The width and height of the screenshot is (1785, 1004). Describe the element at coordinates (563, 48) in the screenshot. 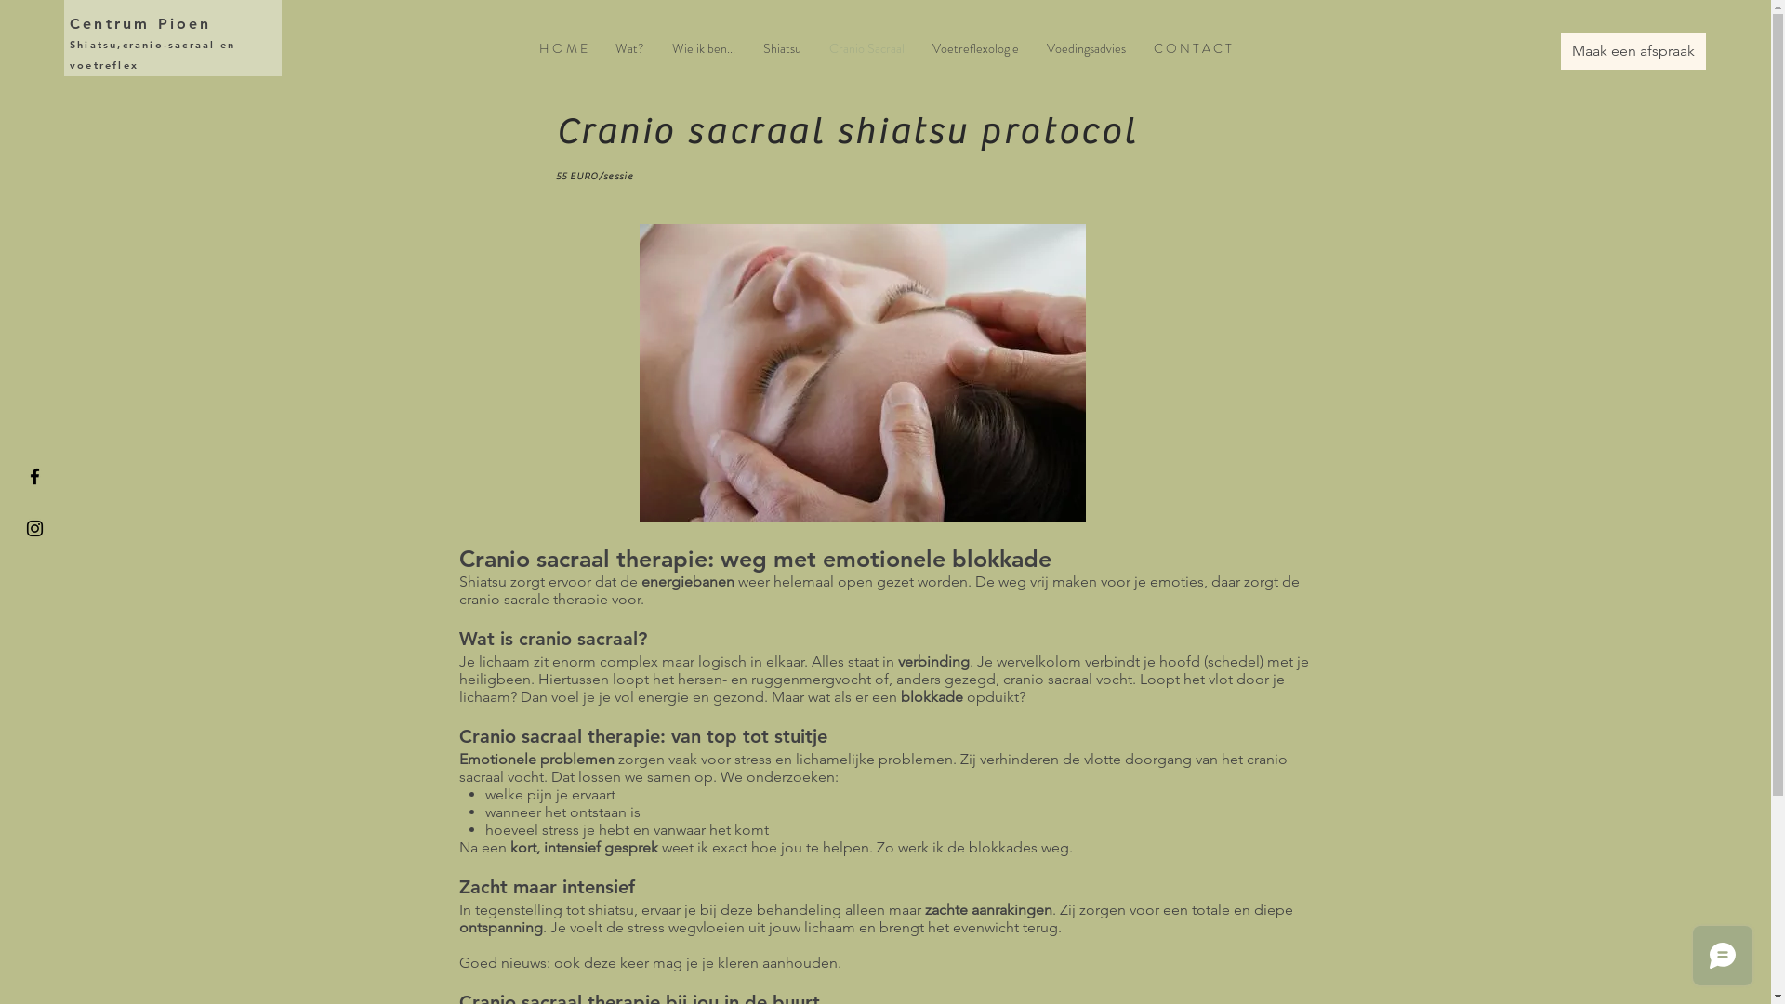

I see `H O M E` at that location.